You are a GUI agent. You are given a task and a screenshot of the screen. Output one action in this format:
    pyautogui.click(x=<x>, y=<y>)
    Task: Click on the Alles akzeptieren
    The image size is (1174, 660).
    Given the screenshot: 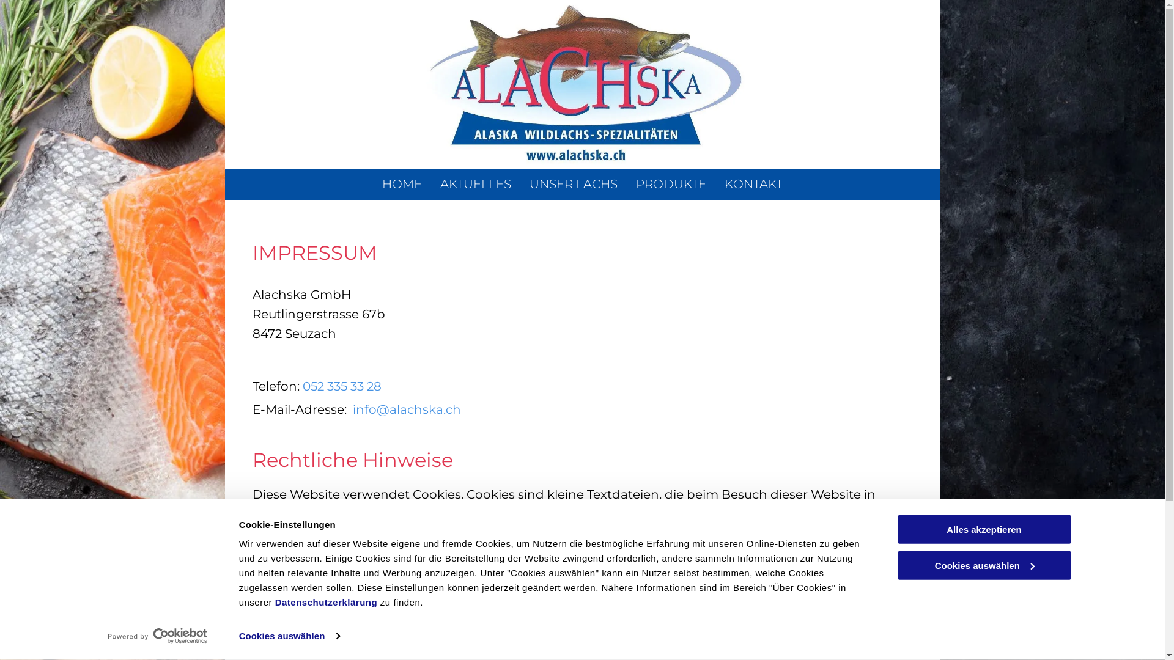 What is the action you would take?
    pyautogui.click(x=984, y=529)
    